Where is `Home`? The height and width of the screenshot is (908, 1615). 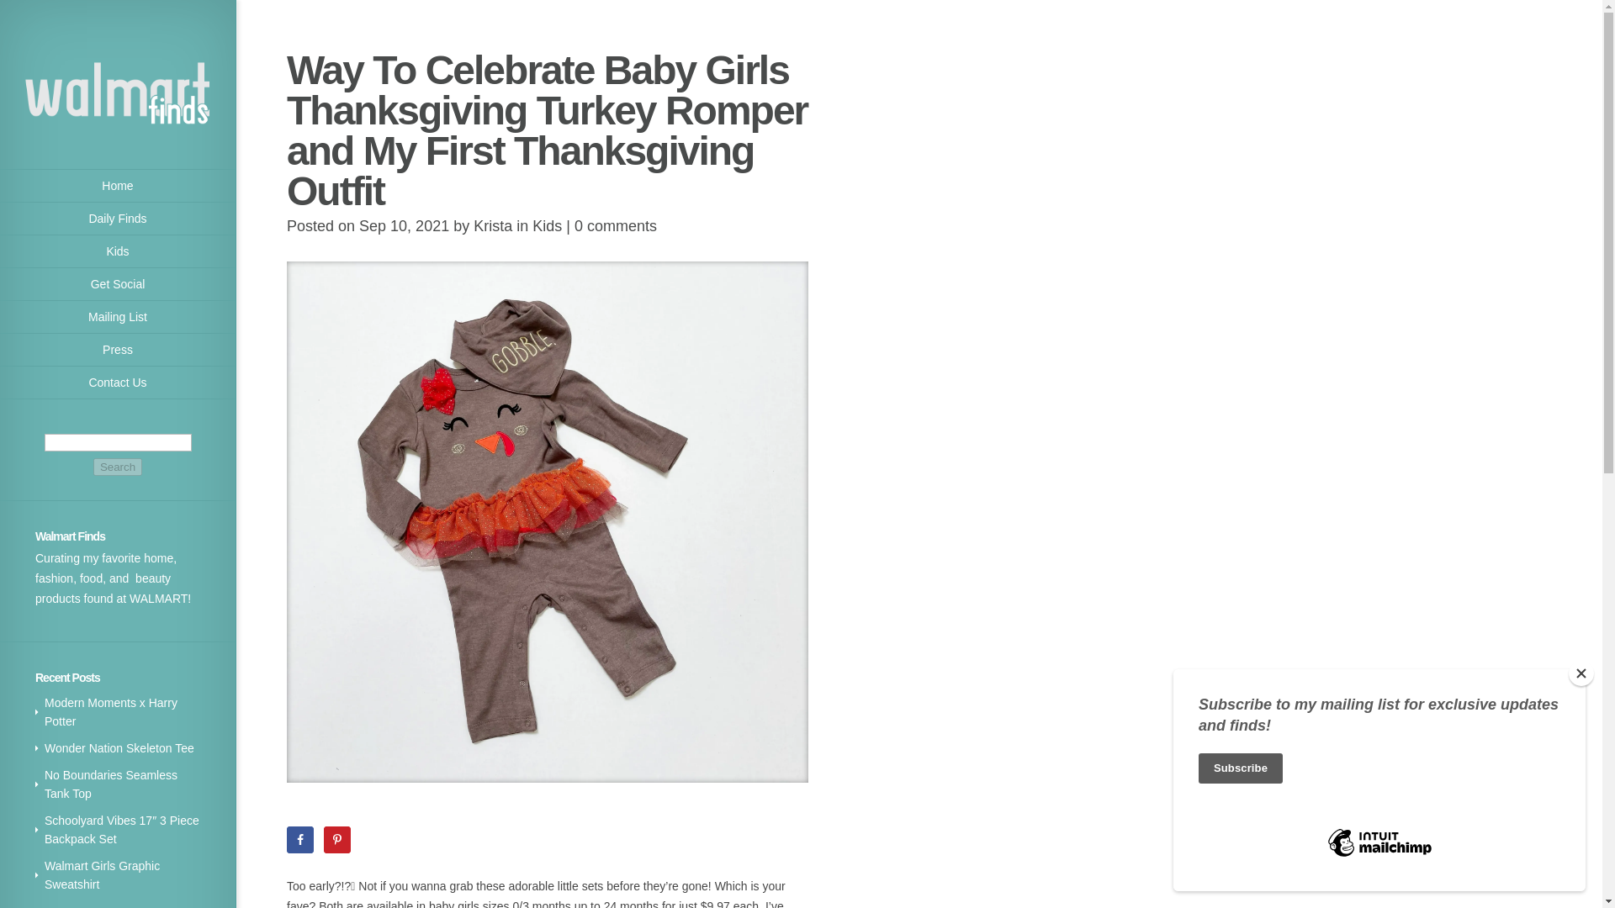
Home is located at coordinates (118, 185).